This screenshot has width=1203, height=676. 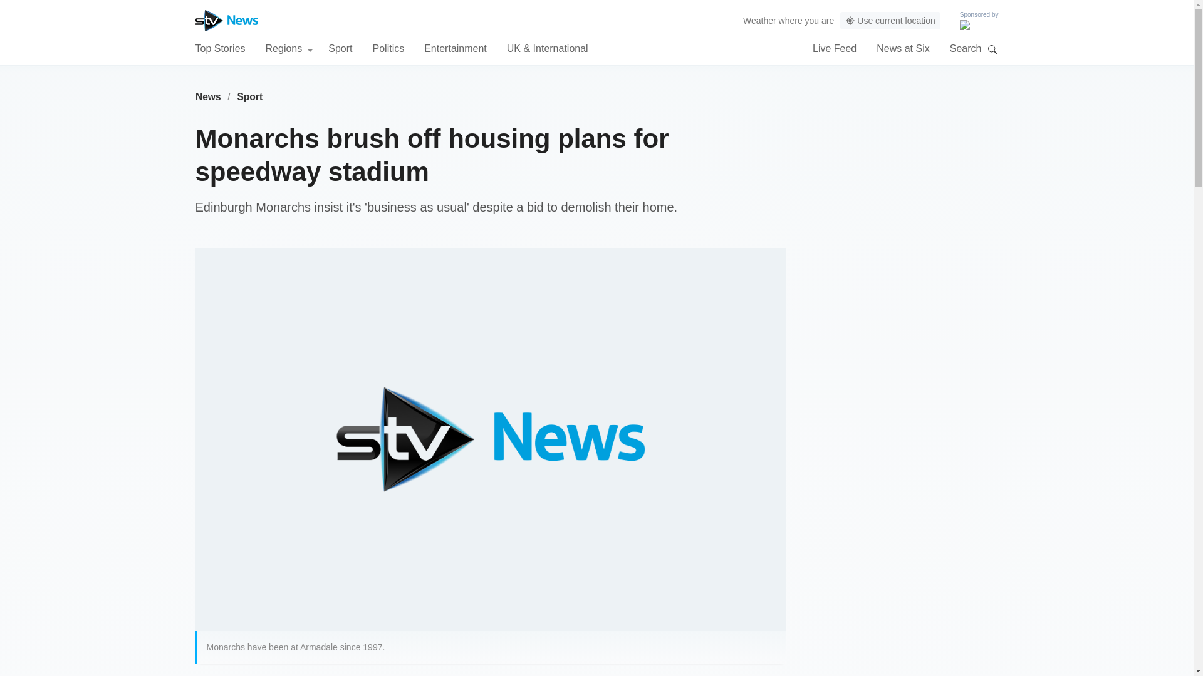 I want to click on Politics, so click(x=388, y=48).